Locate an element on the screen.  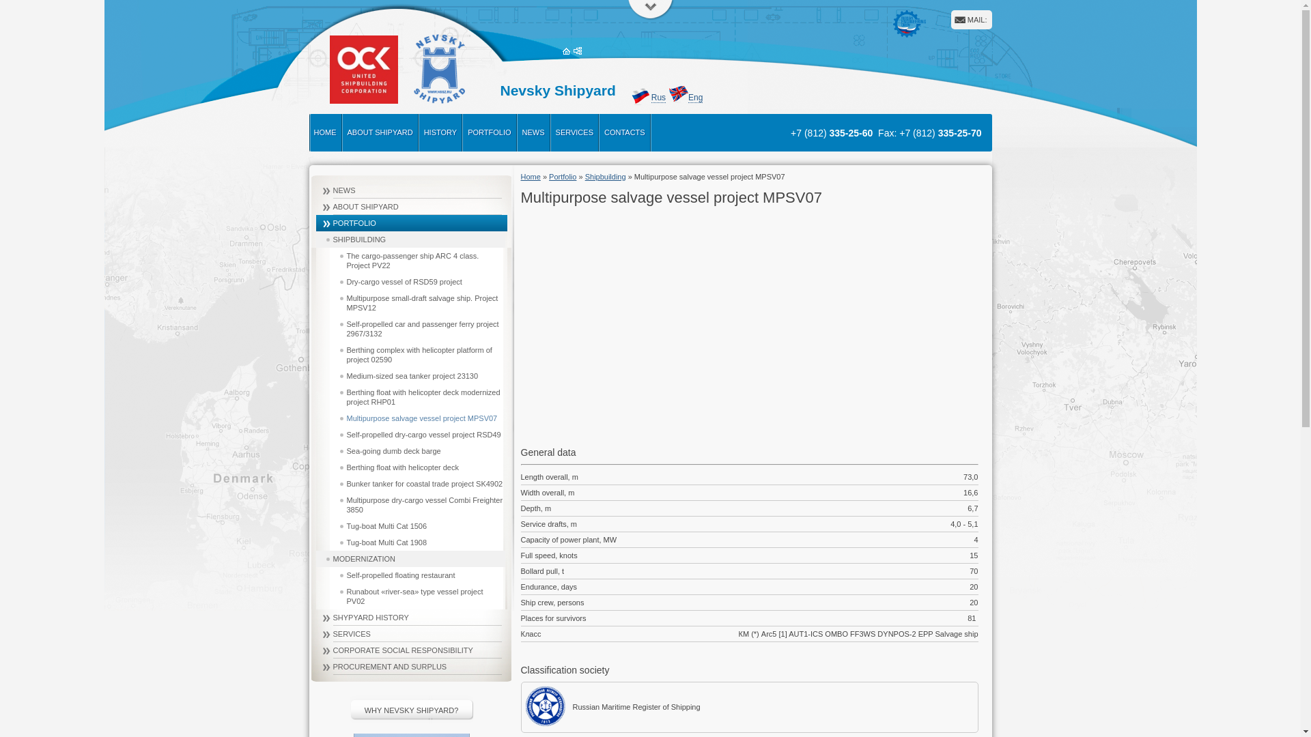
Multipurpose salvage vessel project MPSV07 is located at coordinates (416, 418).